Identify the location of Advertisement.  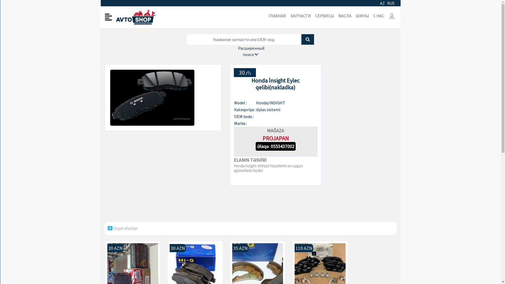
(363, 143).